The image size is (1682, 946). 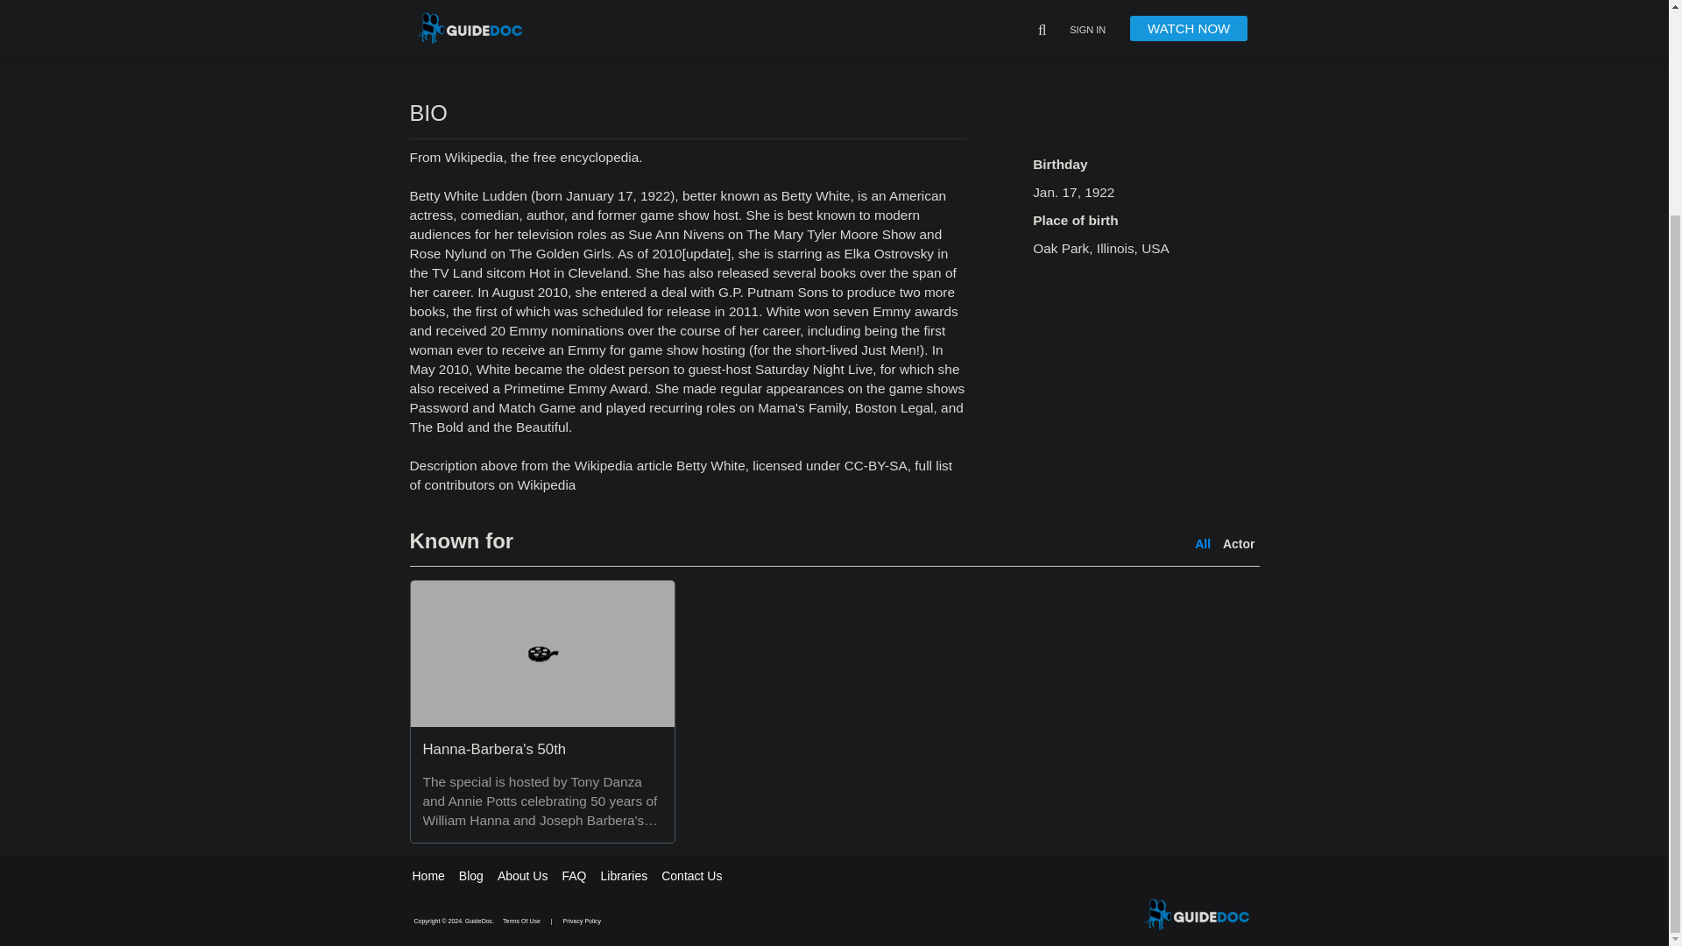 I want to click on Privacy Policy, so click(x=583, y=921).